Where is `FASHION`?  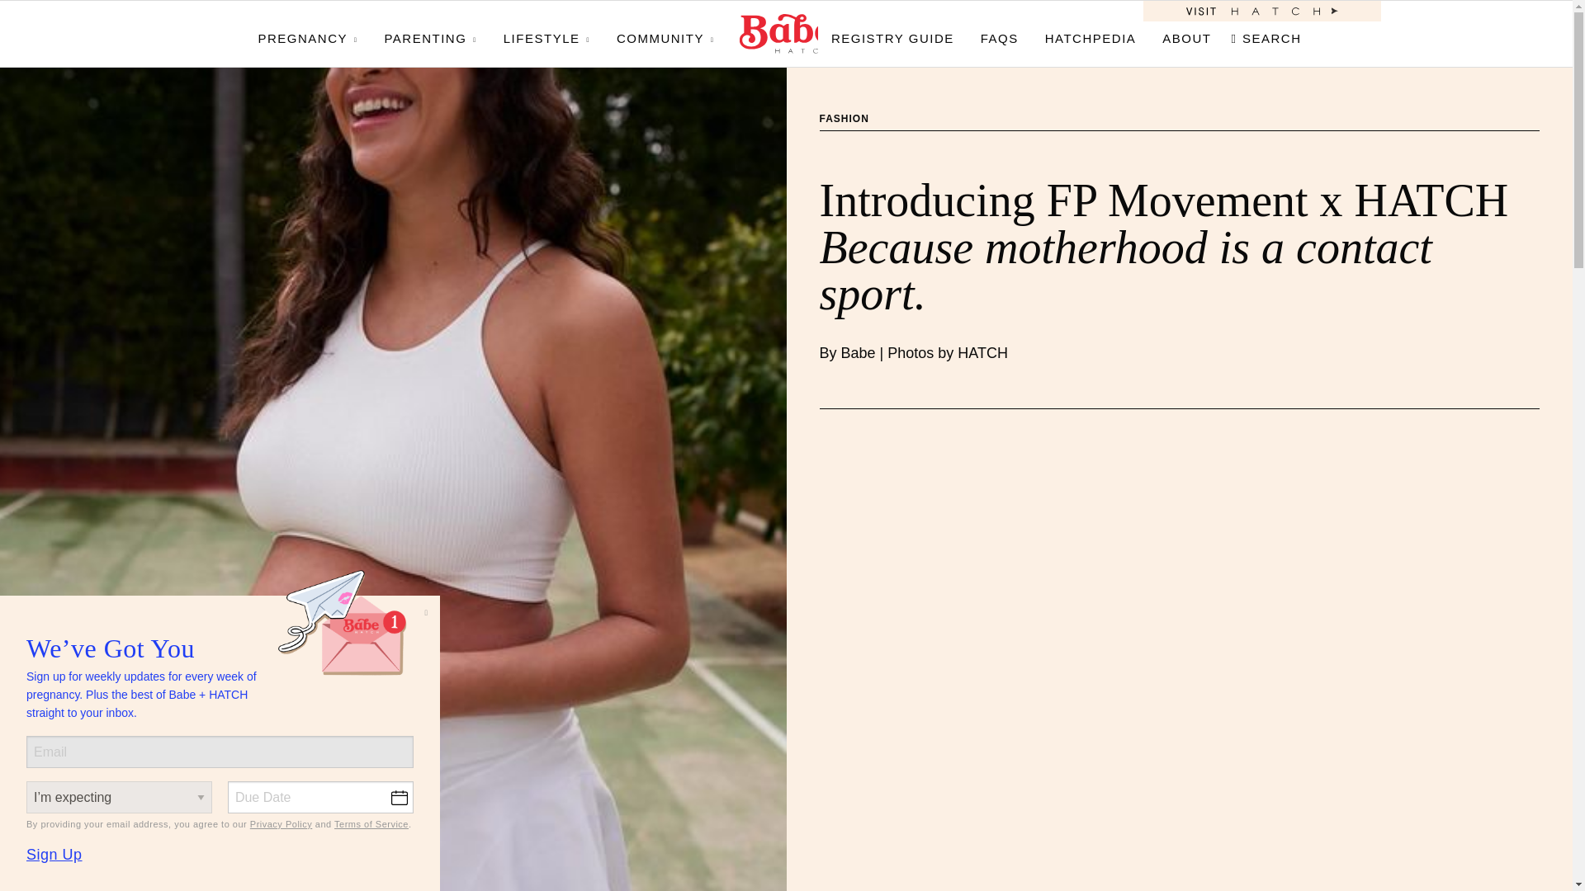 FASHION is located at coordinates (844, 119).